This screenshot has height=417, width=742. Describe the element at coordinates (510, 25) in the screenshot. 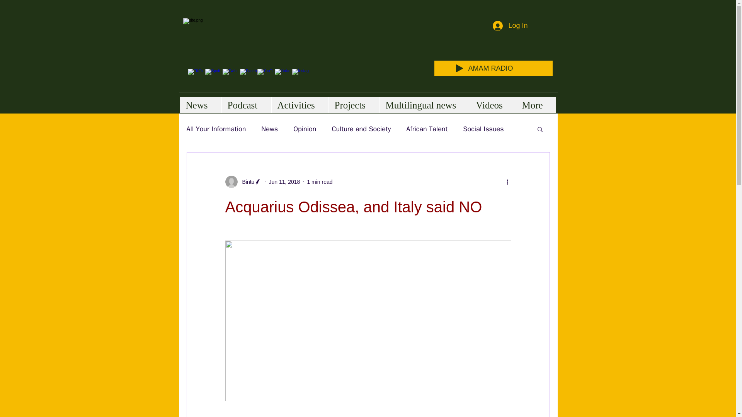

I see `Log In` at that location.